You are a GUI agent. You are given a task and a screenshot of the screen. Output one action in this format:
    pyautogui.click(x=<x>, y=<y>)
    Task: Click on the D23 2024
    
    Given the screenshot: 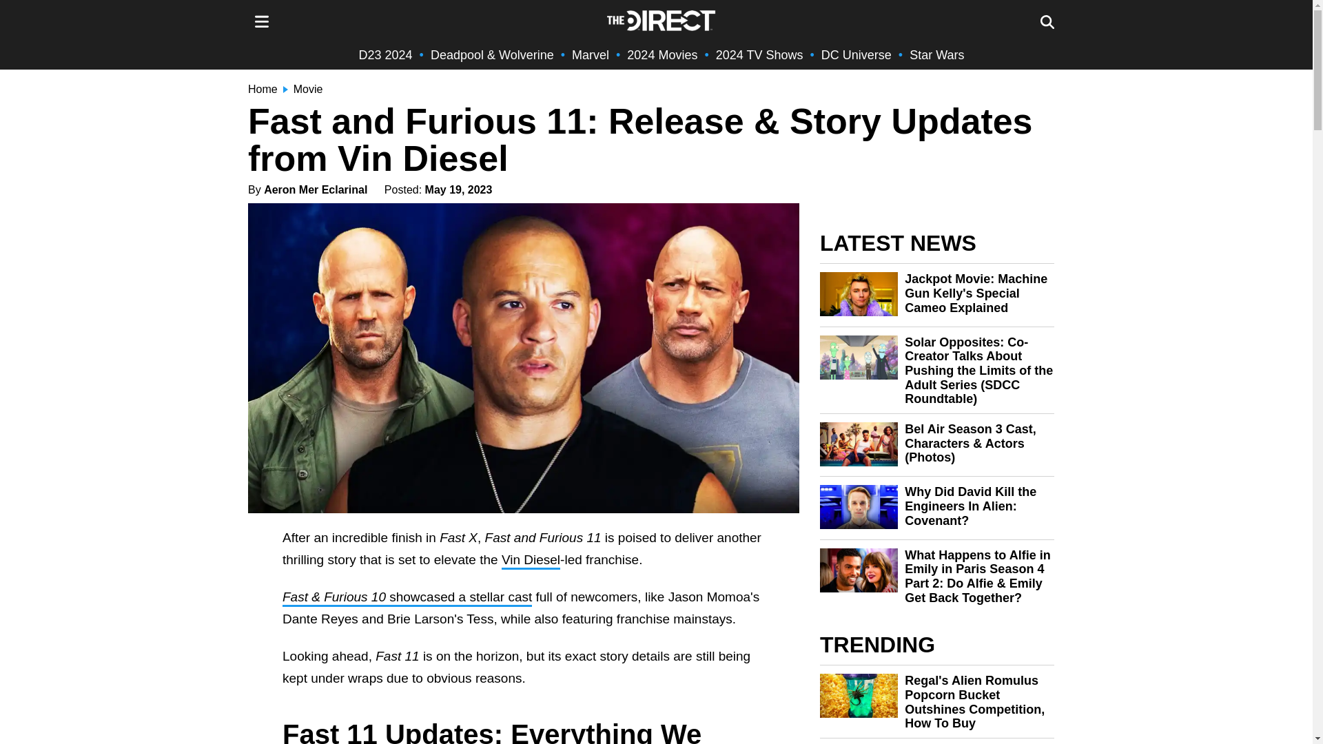 What is the action you would take?
    pyautogui.click(x=386, y=55)
    